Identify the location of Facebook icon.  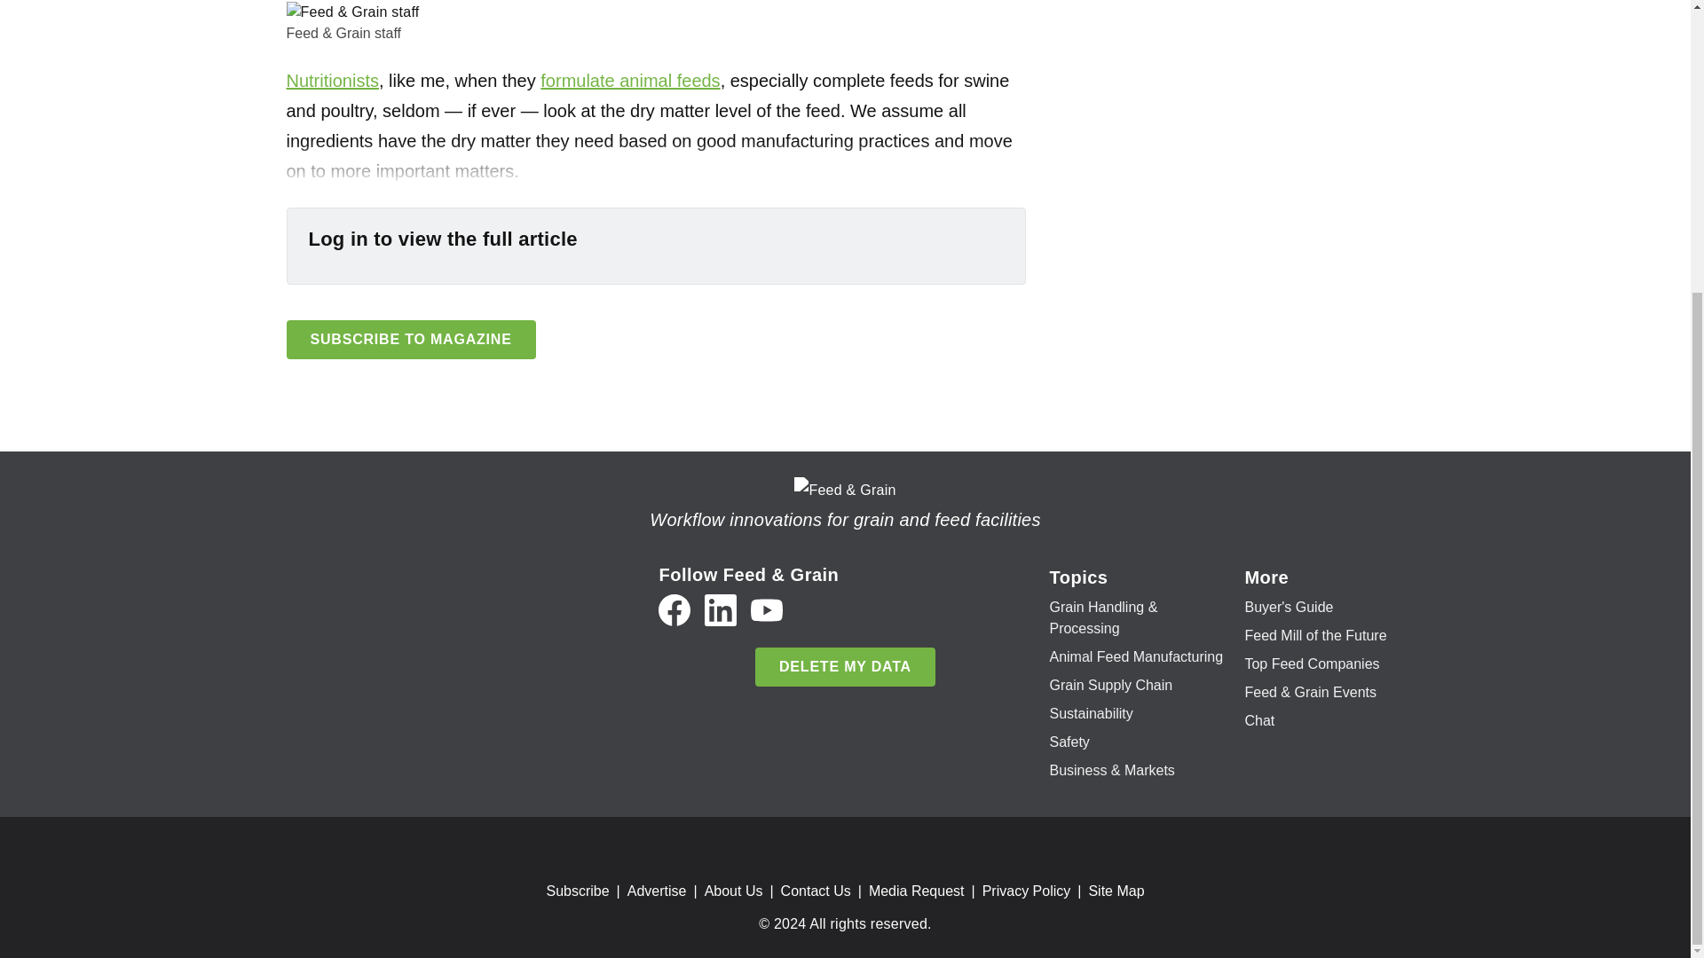
(674, 610).